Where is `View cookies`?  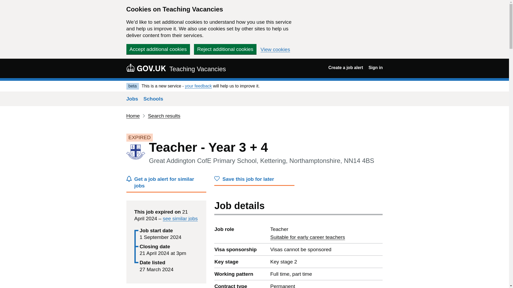
View cookies is located at coordinates (133, 116).